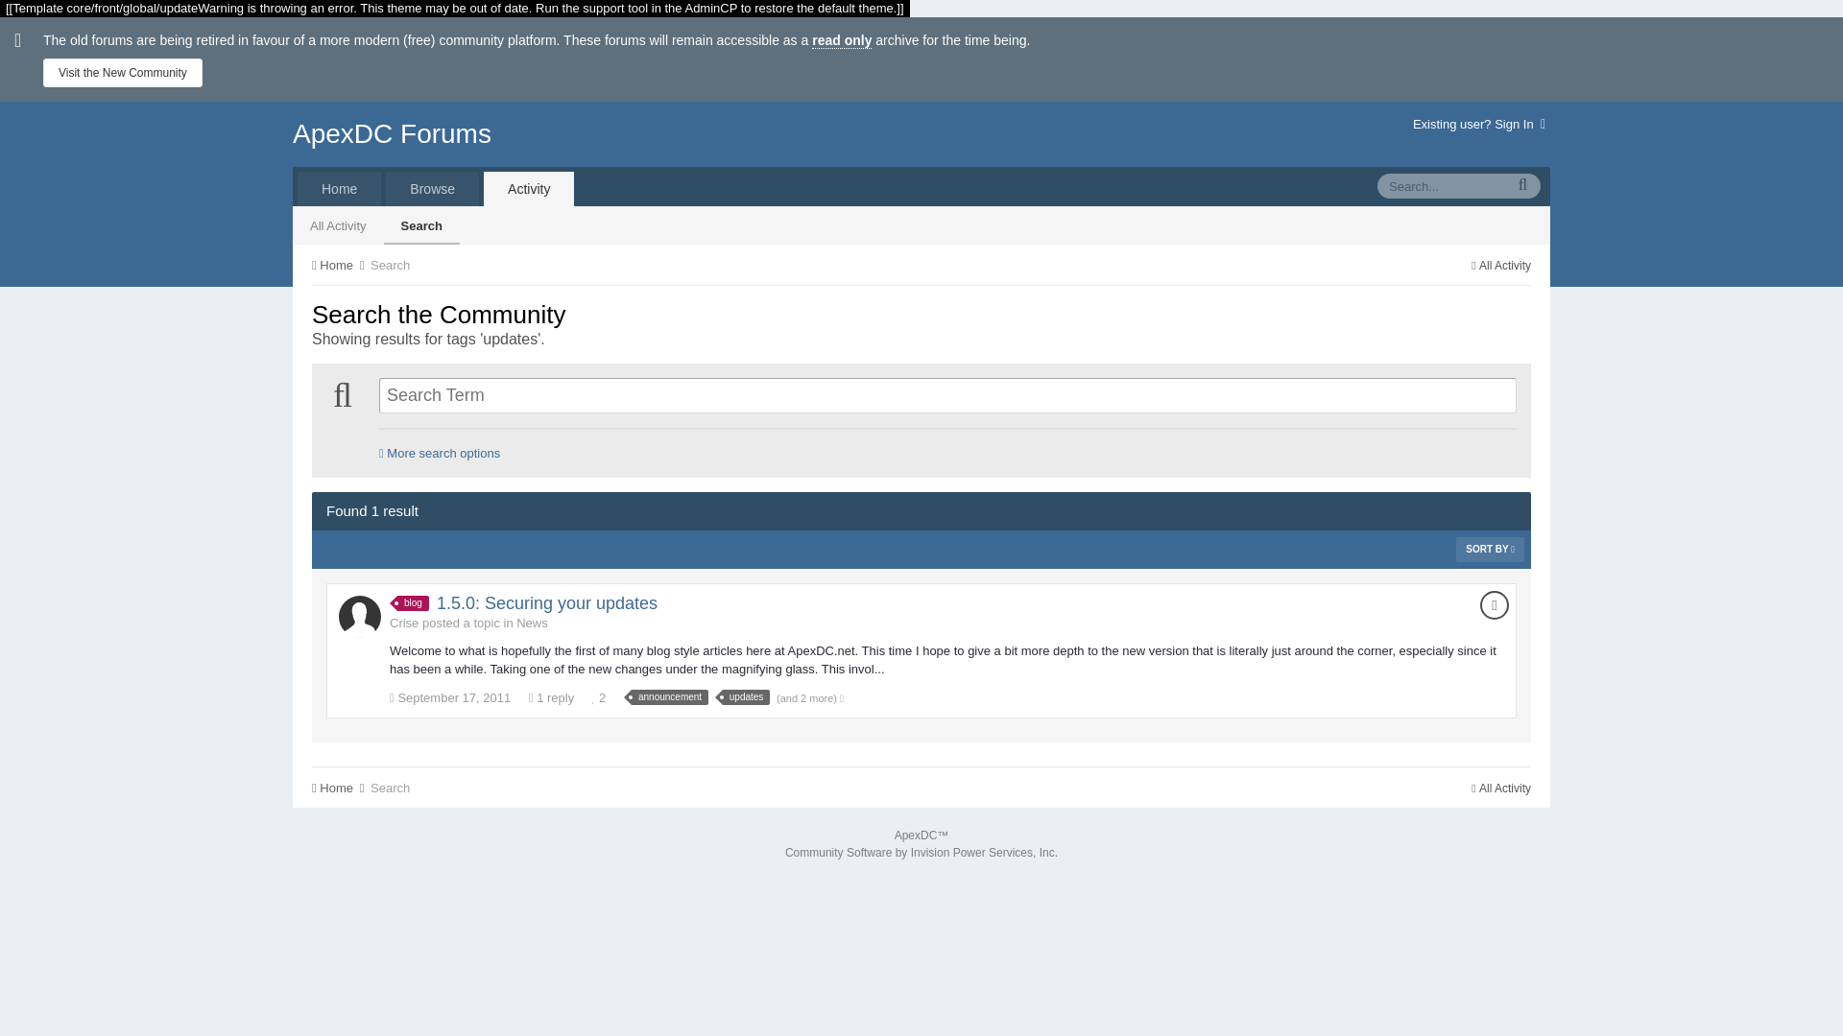 This screenshot has height=1036, width=1843. Describe the element at coordinates (392, 134) in the screenshot. I see `ApexDC Forums` at that location.